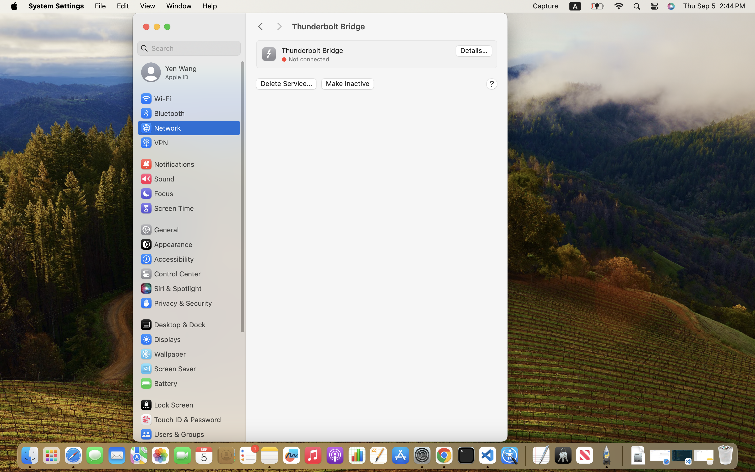 This screenshot has width=755, height=472. What do you see at coordinates (167, 164) in the screenshot?
I see `Notifications` at bounding box center [167, 164].